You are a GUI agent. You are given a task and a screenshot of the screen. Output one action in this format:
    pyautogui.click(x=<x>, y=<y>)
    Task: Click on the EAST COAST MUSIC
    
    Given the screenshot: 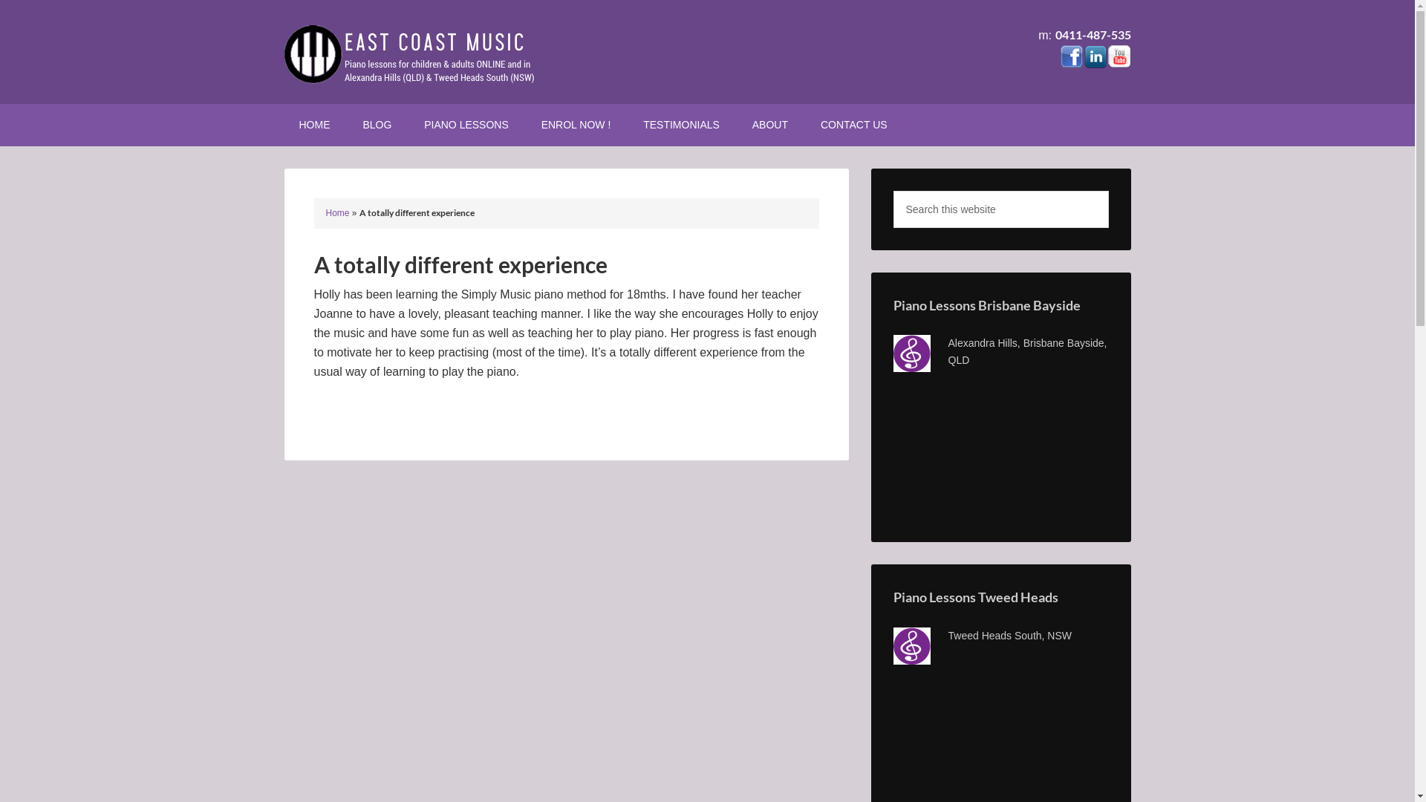 What is the action you would take?
    pyautogui.click(x=410, y=52)
    